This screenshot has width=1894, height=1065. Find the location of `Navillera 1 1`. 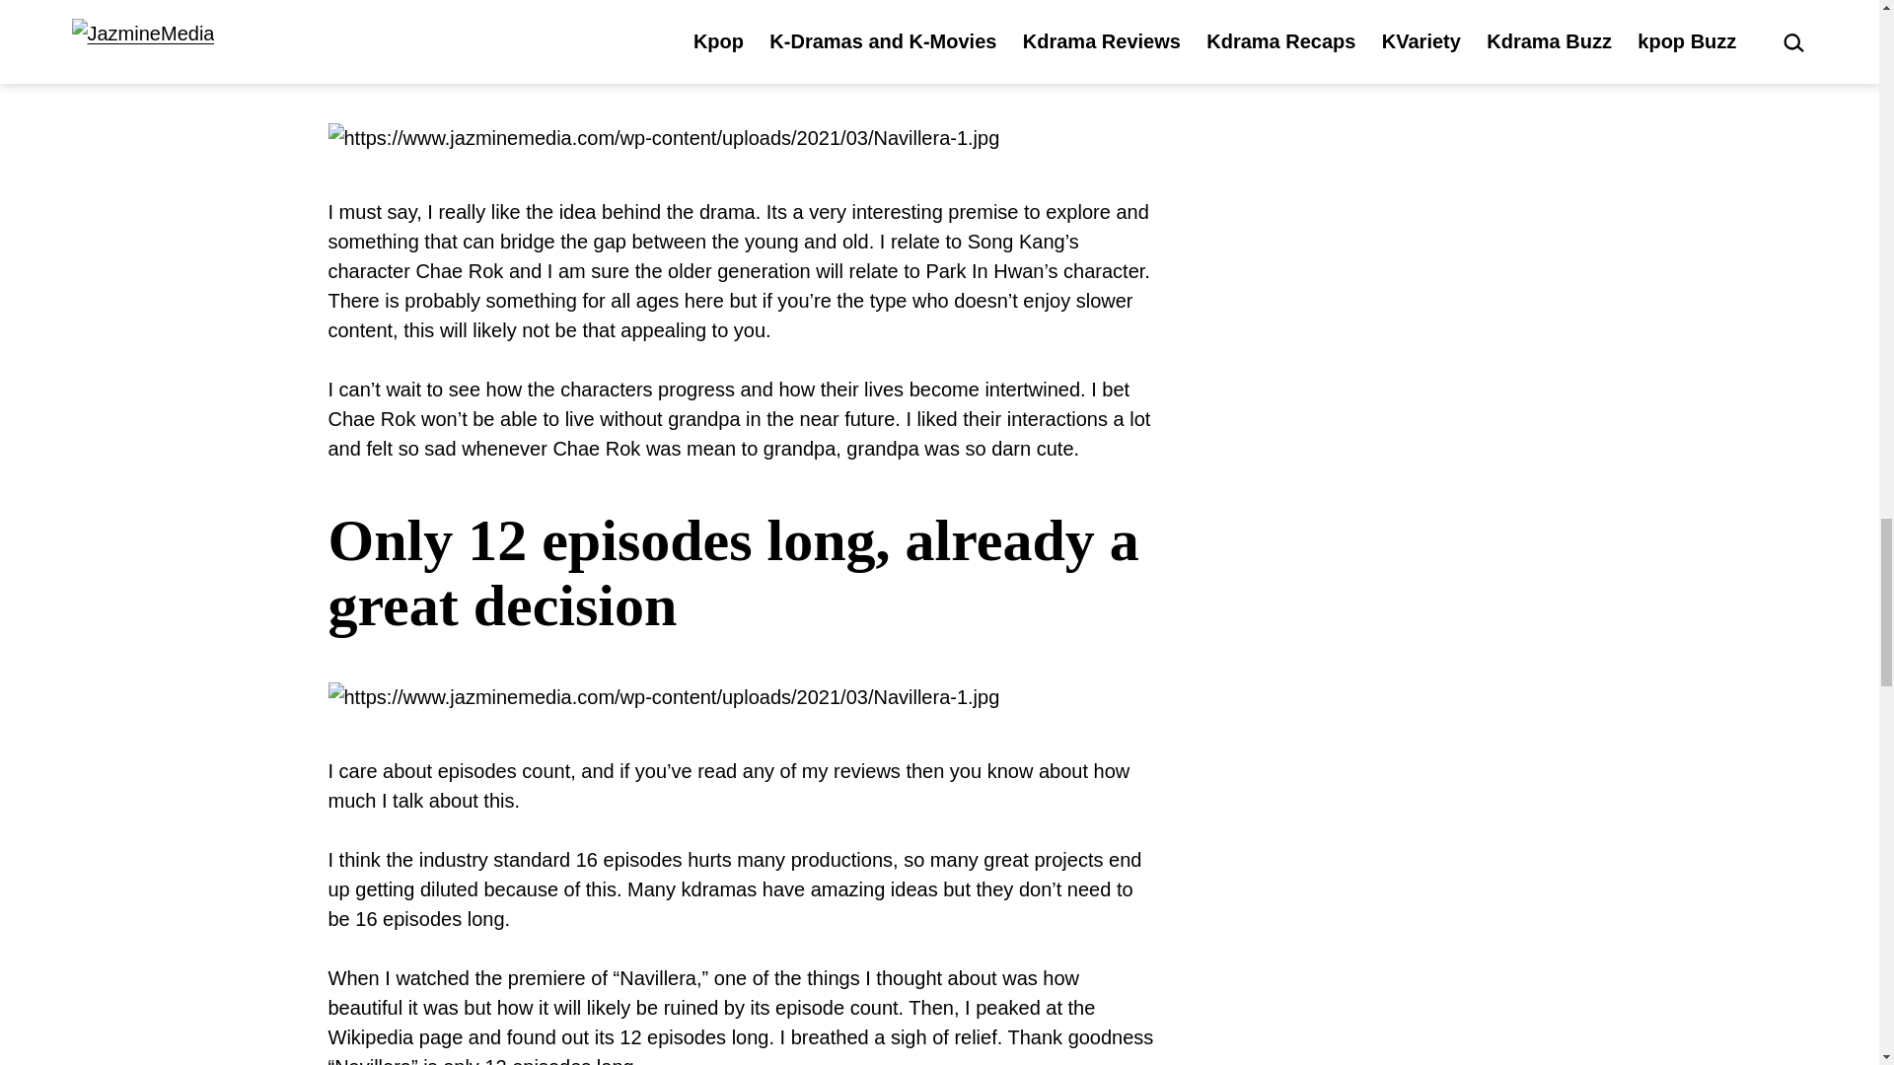

Navillera 1 1 is located at coordinates (663, 138).